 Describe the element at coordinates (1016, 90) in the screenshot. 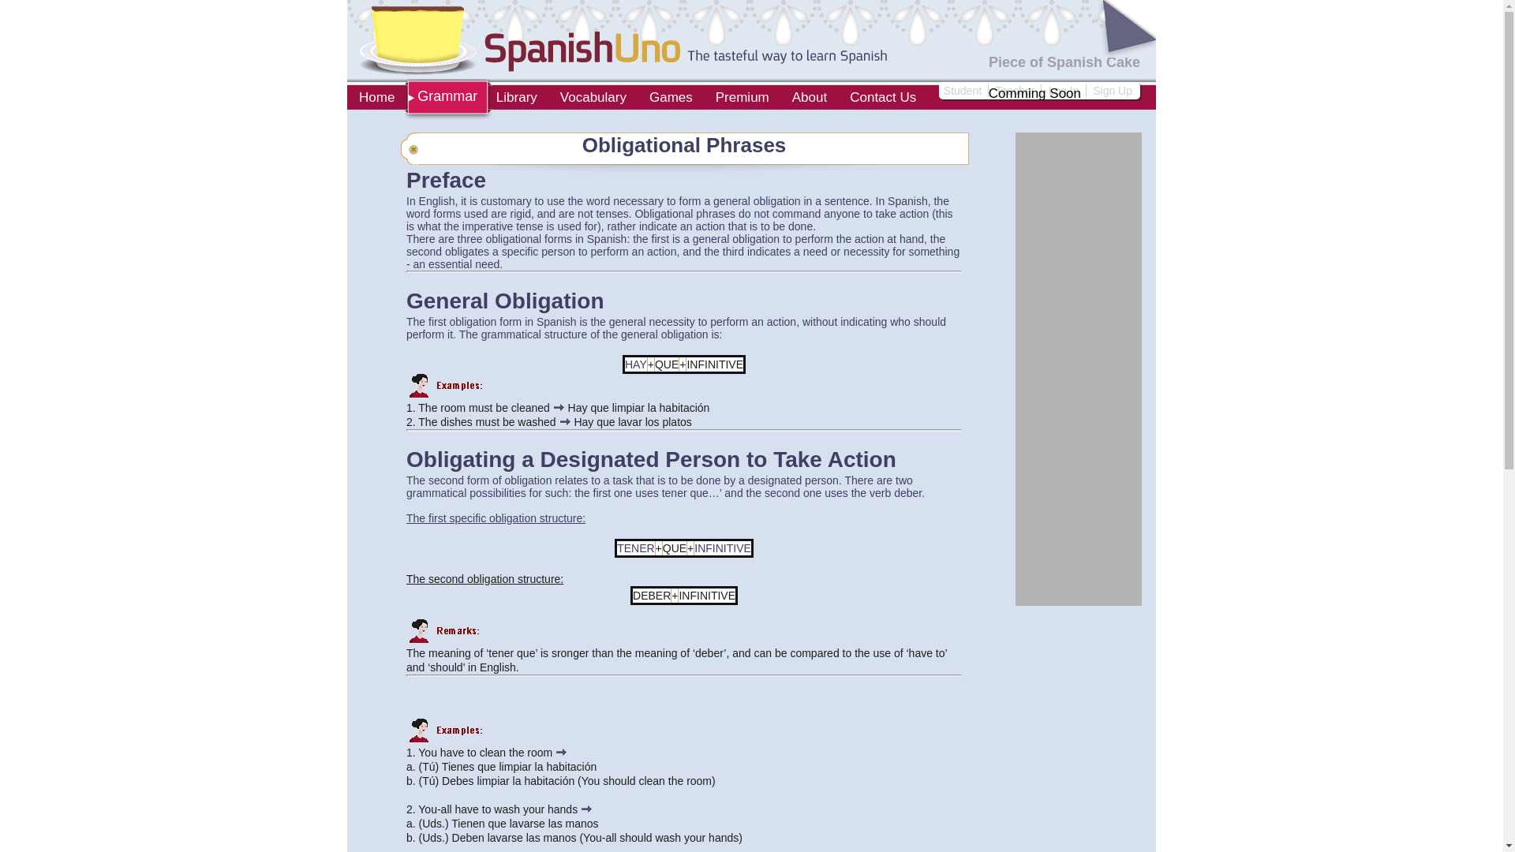

I see `Teacher` at that location.